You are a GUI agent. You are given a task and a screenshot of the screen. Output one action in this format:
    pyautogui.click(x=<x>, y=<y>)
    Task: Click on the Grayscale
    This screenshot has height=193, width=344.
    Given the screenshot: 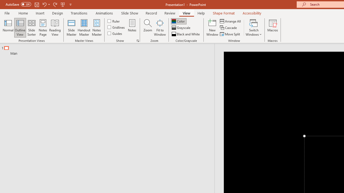 What is the action you would take?
    pyautogui.click(x=182, y=28)
    